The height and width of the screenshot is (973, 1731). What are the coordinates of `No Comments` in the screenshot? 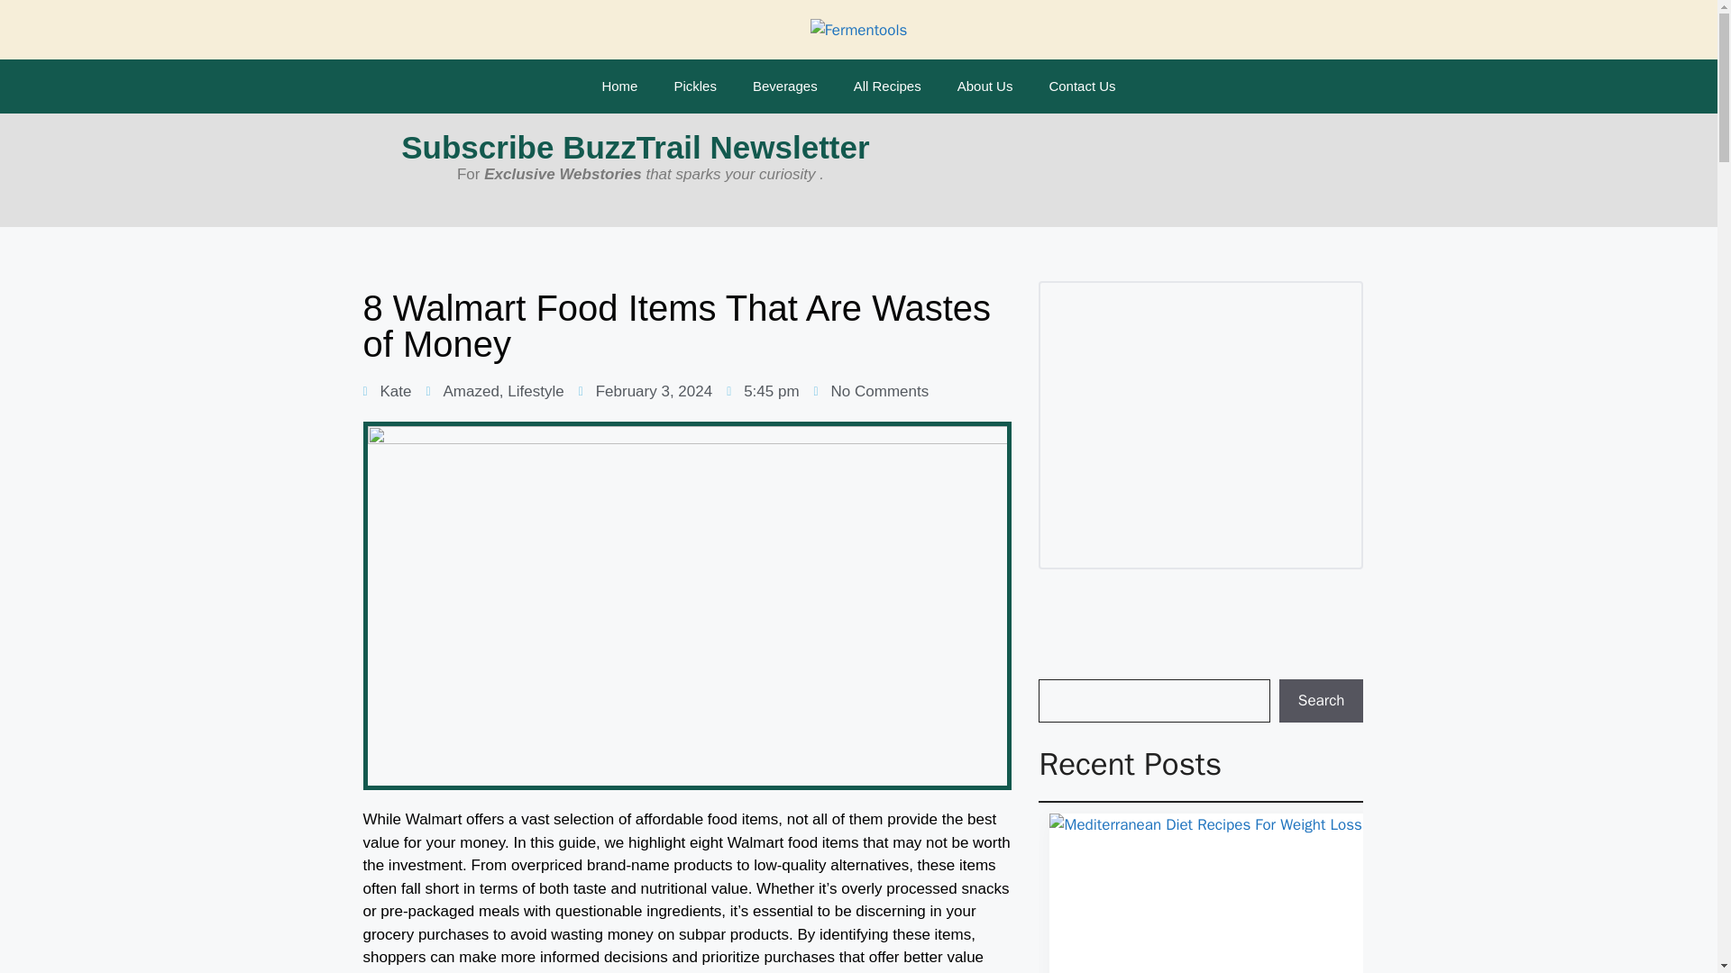 It's located at (871, 392).